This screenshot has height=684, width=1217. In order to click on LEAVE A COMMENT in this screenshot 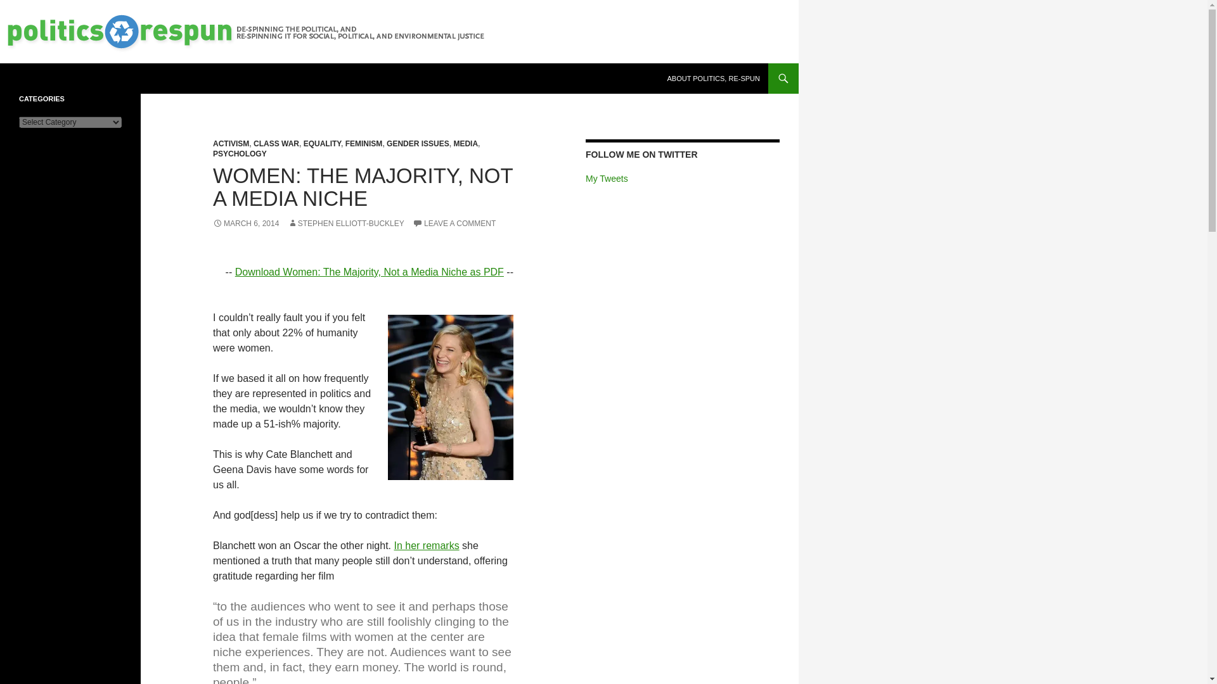, I will do `click(454, 223)`.